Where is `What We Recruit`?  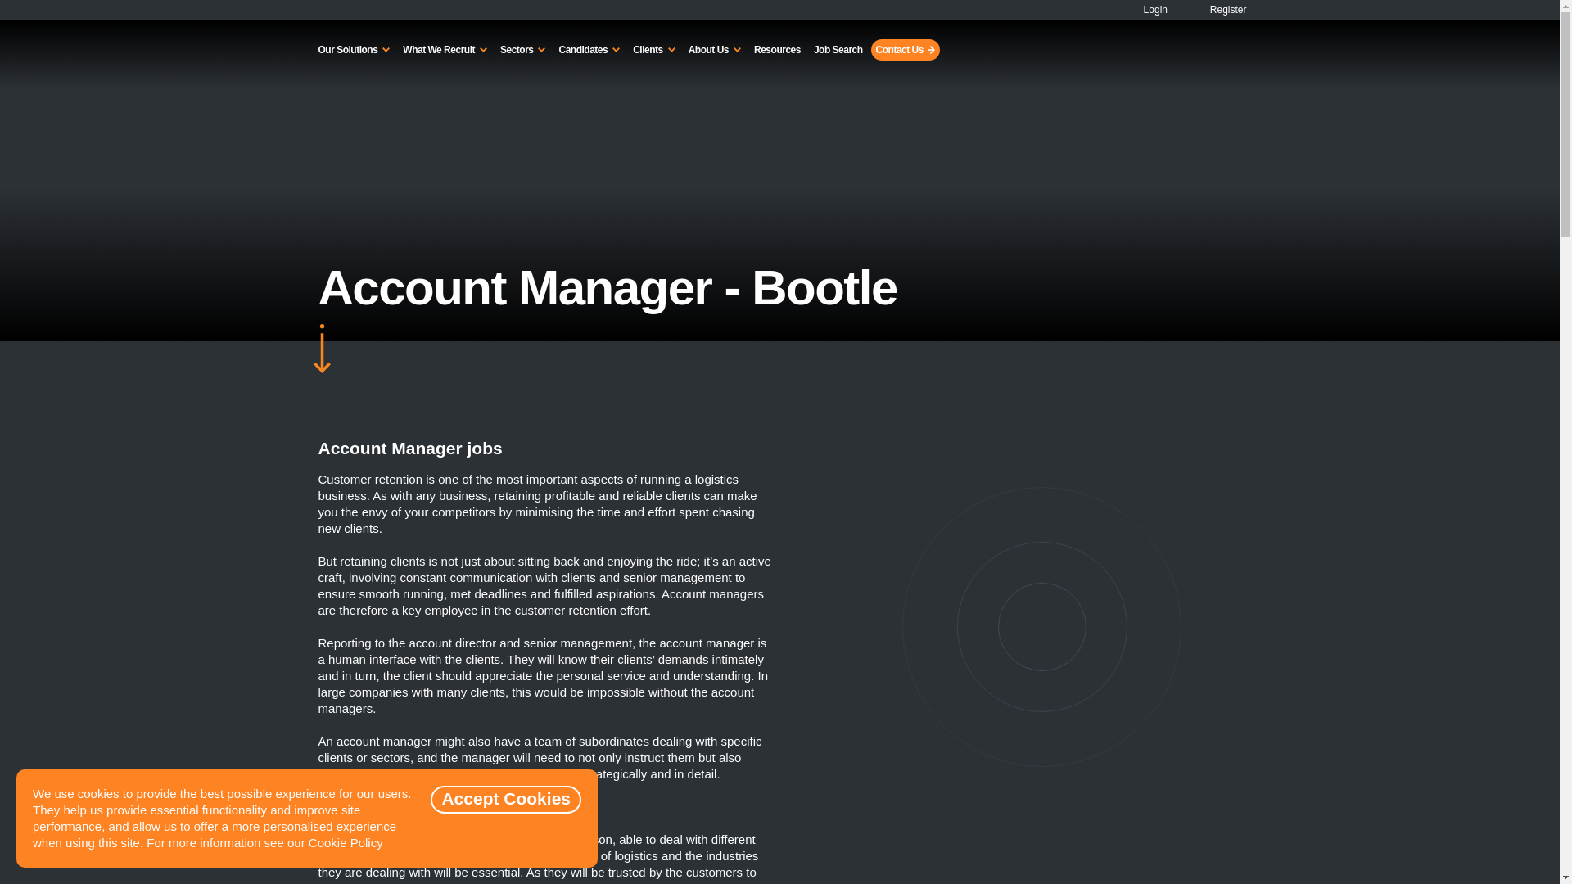
What We Recruit is located at coordinates (444, 49).